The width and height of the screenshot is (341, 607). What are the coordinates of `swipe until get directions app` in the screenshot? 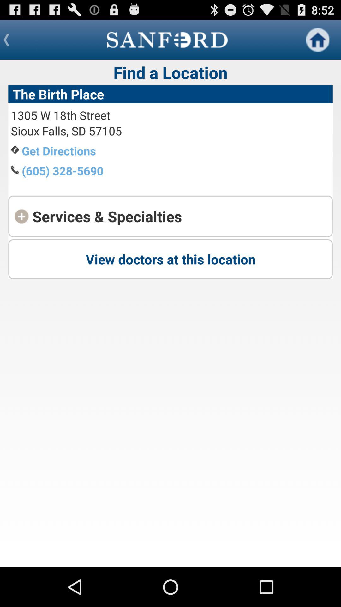 It's located at (59, 150).